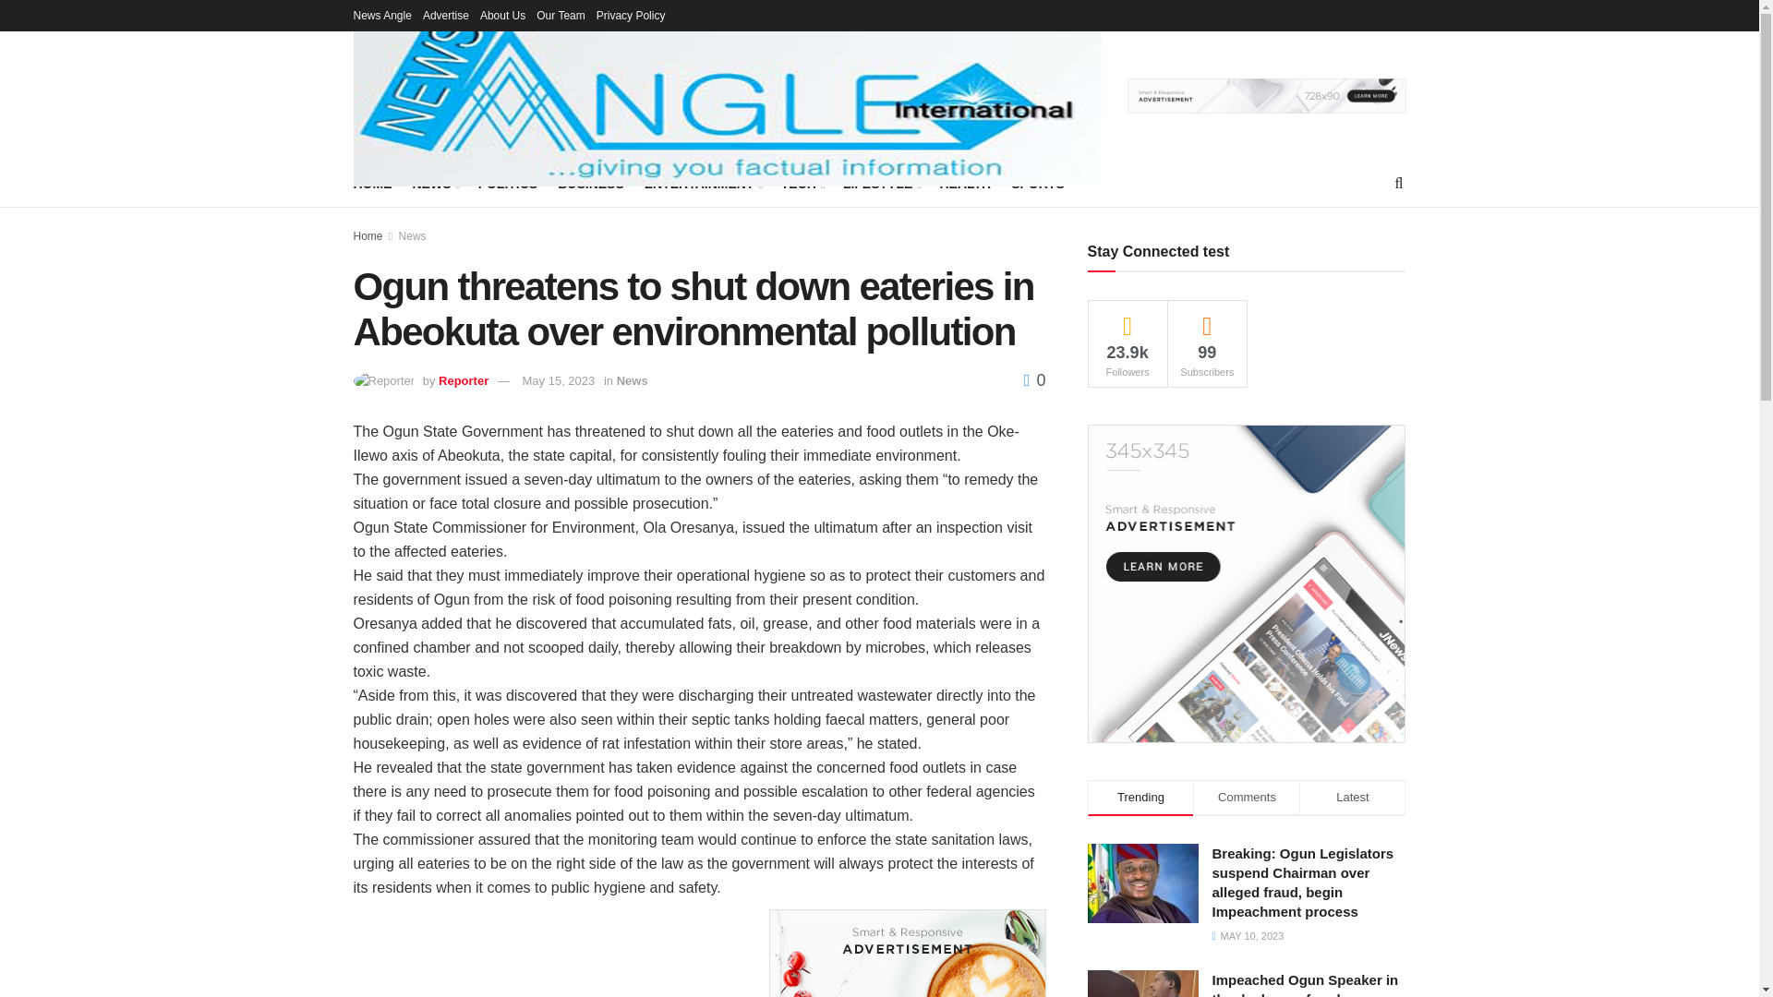 This screenshot has height=997, width=1773. Describe the element at coordinates (382, 15) in the screenshot. I see `News Angle` at that location.